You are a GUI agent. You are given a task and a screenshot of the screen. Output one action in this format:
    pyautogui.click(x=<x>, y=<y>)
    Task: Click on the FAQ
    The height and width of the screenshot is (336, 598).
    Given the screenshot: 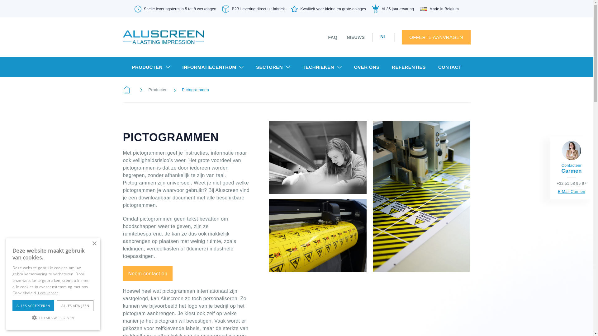 What is the action you would take?
    pyautogui.click(x=333, y=37)
    